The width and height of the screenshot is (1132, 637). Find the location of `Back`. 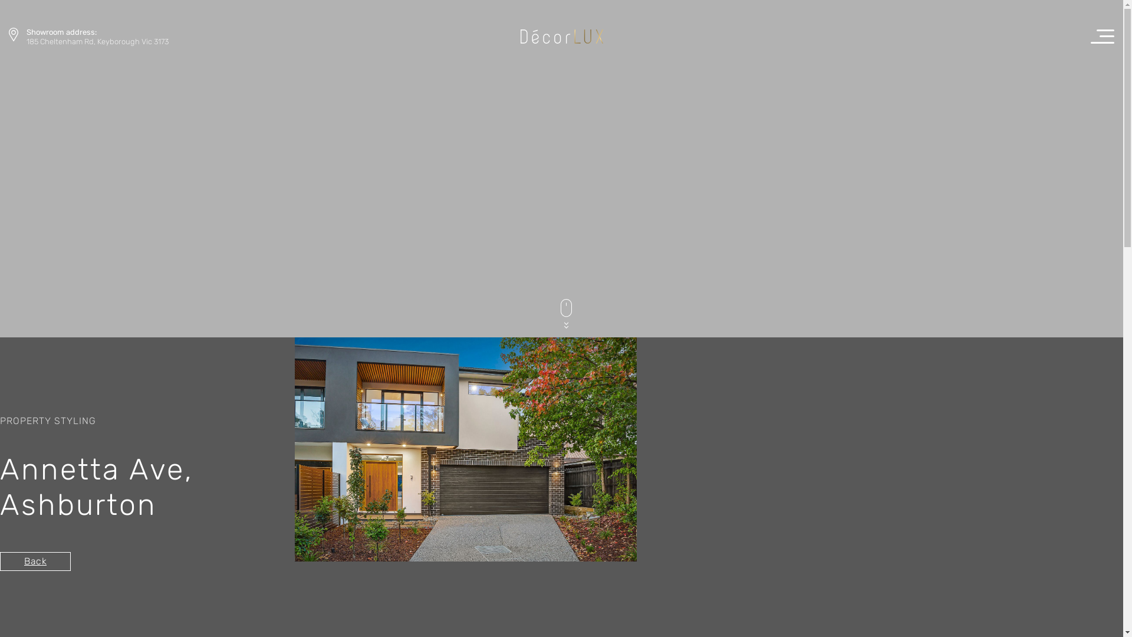

Back is located at coordinates (35, 562).